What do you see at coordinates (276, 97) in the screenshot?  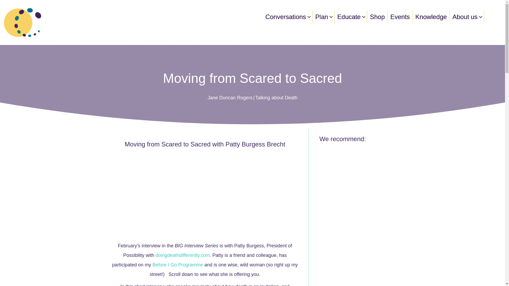 I see `Talking about Death` at bounding box center [276, 97].